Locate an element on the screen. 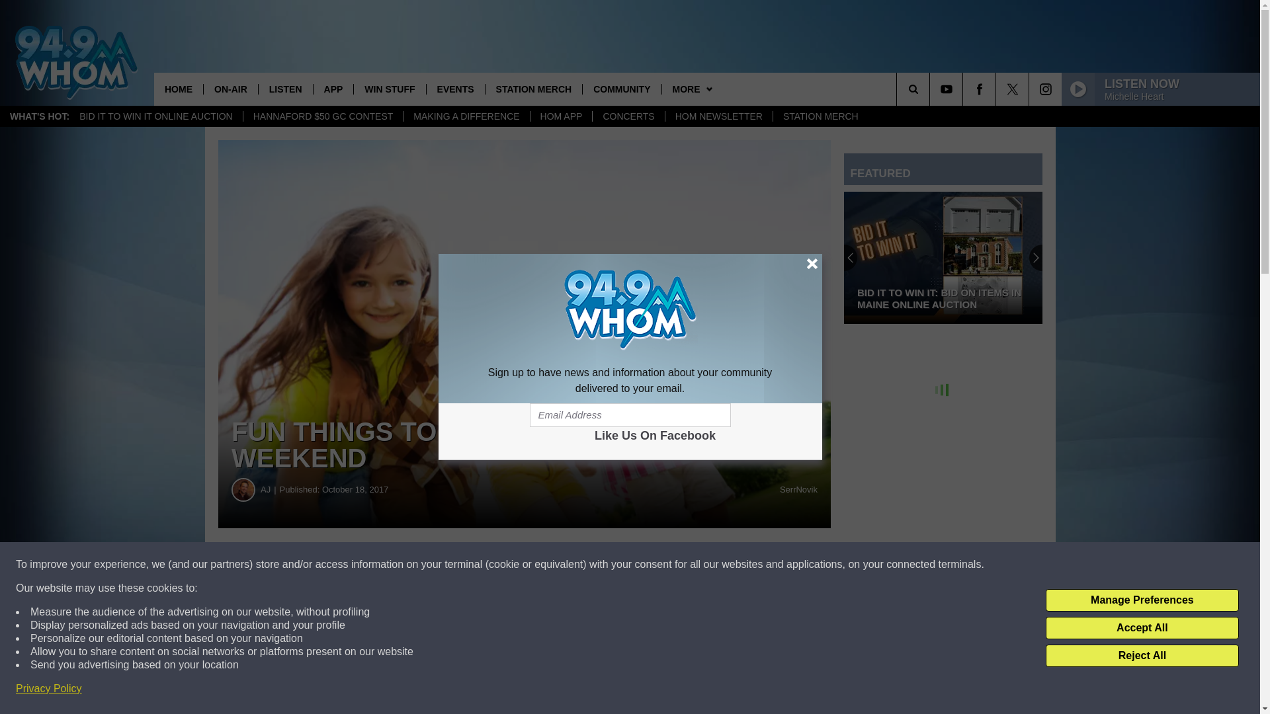  Email Address is located at coordinates (630, 415).